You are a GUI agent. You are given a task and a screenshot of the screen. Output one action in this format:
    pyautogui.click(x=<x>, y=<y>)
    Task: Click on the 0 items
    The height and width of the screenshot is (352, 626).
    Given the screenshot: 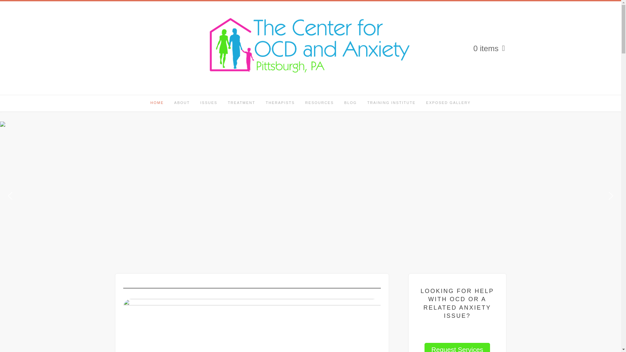 What is the action you would take?
    pyautogui.click(x=489, y=48)
    